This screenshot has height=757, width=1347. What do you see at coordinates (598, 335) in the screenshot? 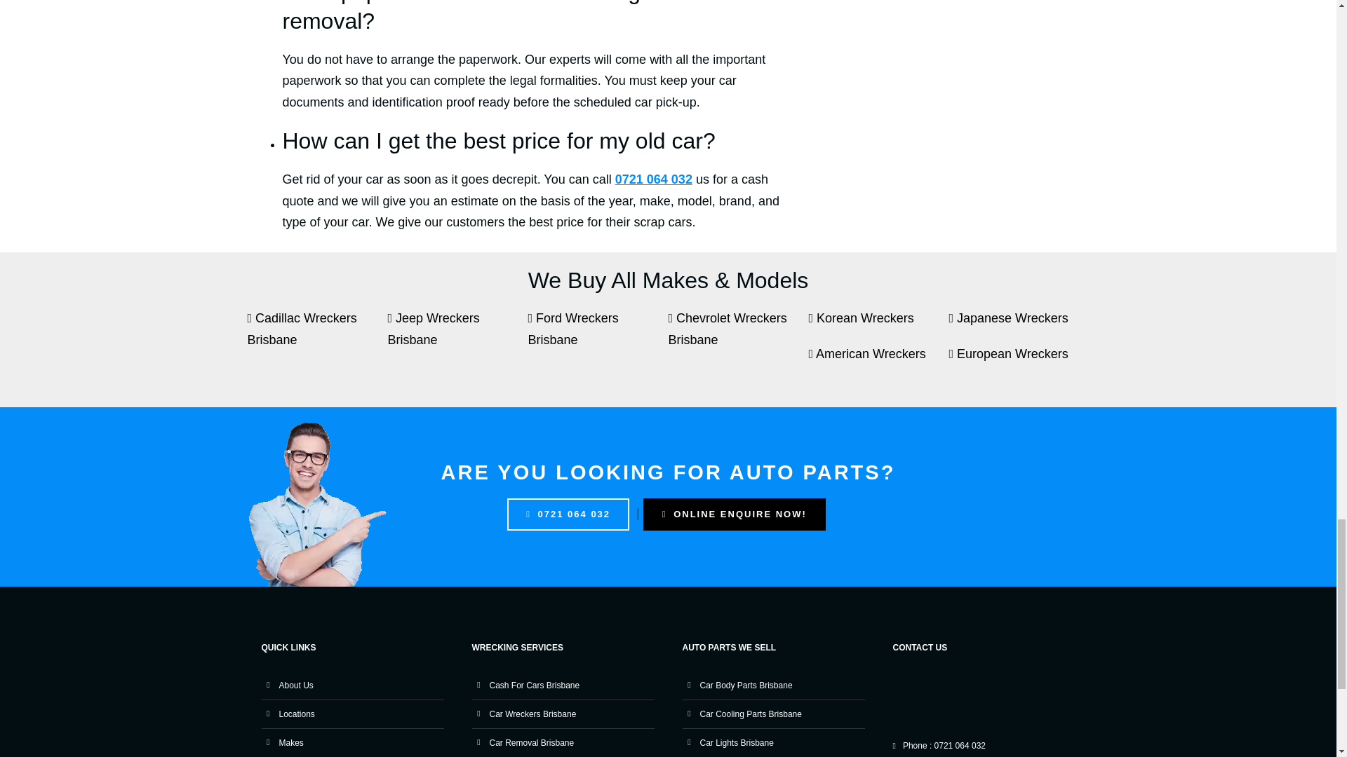
I see `Ford Wreckers Brisbane` at bounding box center [598, 335].